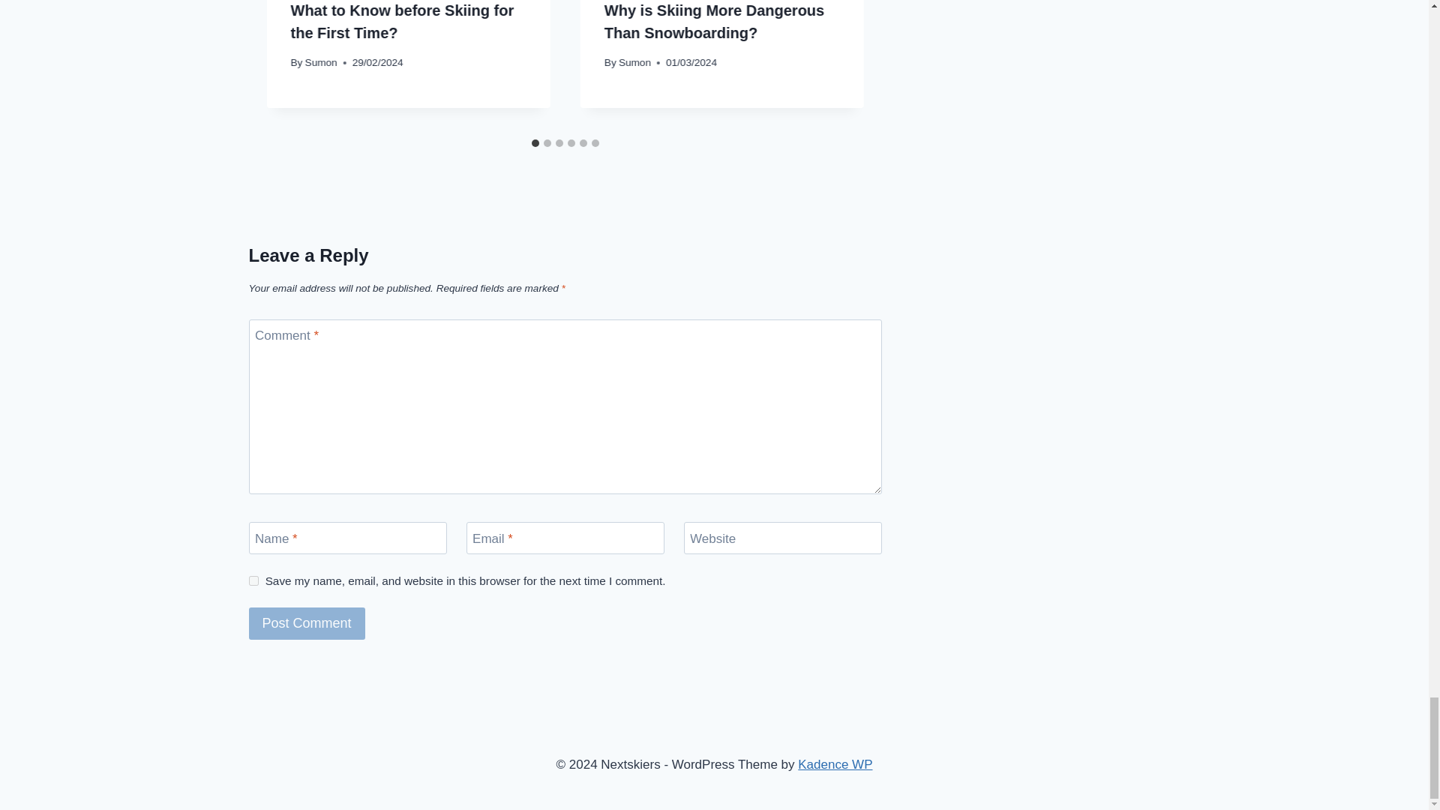 This screenshot has height=810, width=1440. What do you see at coordinates (402, 22) in the screenshot?
I see `What to Know before Skiing for the First Time?` at bounding box center [402, 22].